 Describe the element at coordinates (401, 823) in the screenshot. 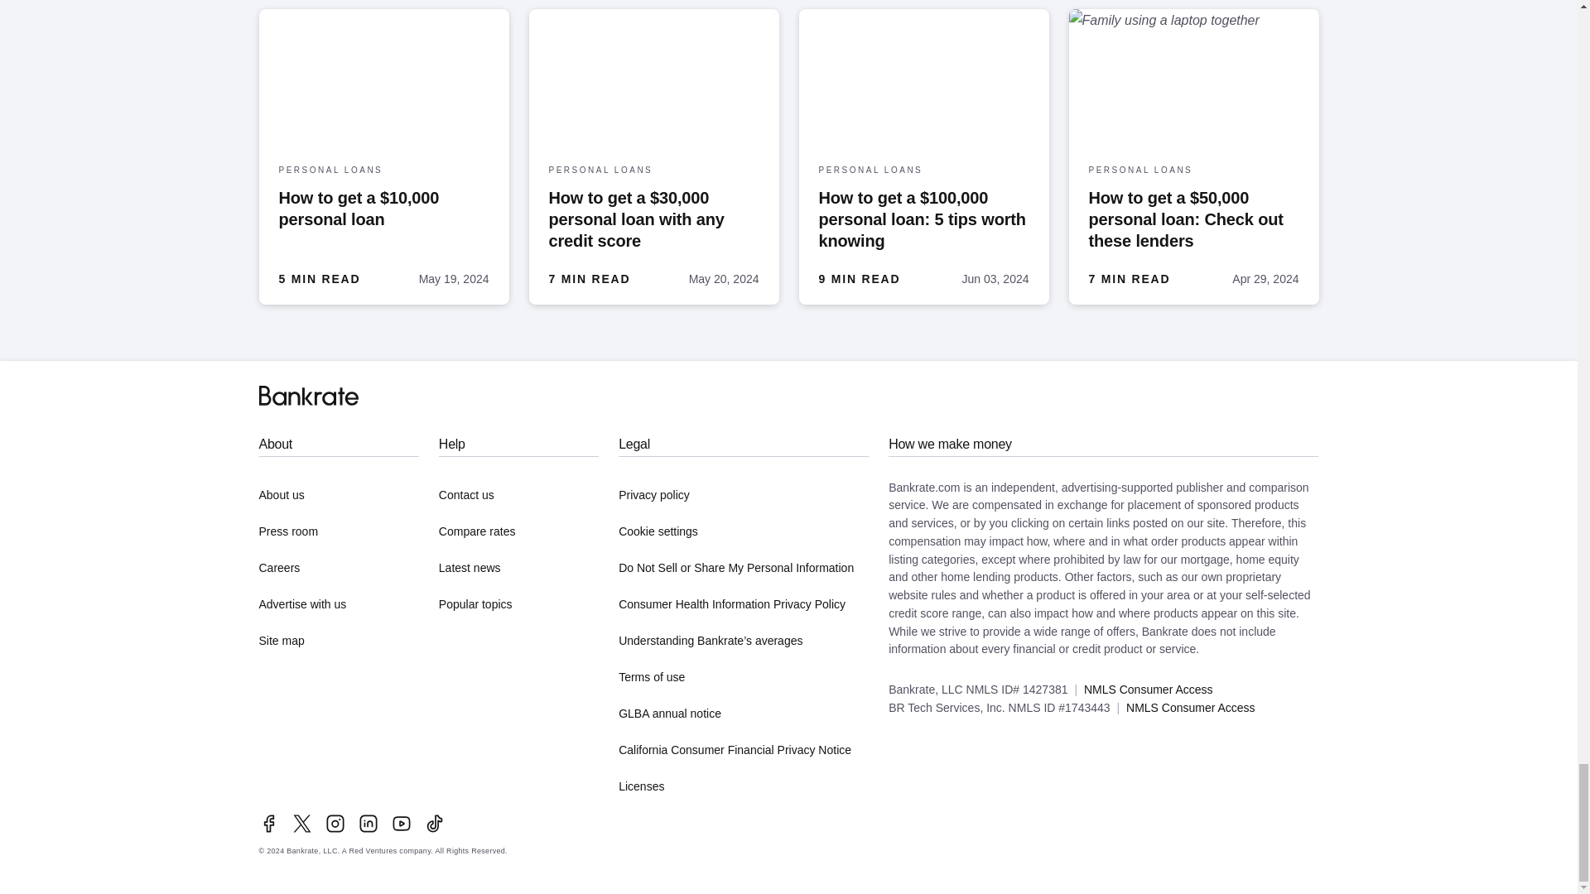

I see `YouTube logo` at that location.